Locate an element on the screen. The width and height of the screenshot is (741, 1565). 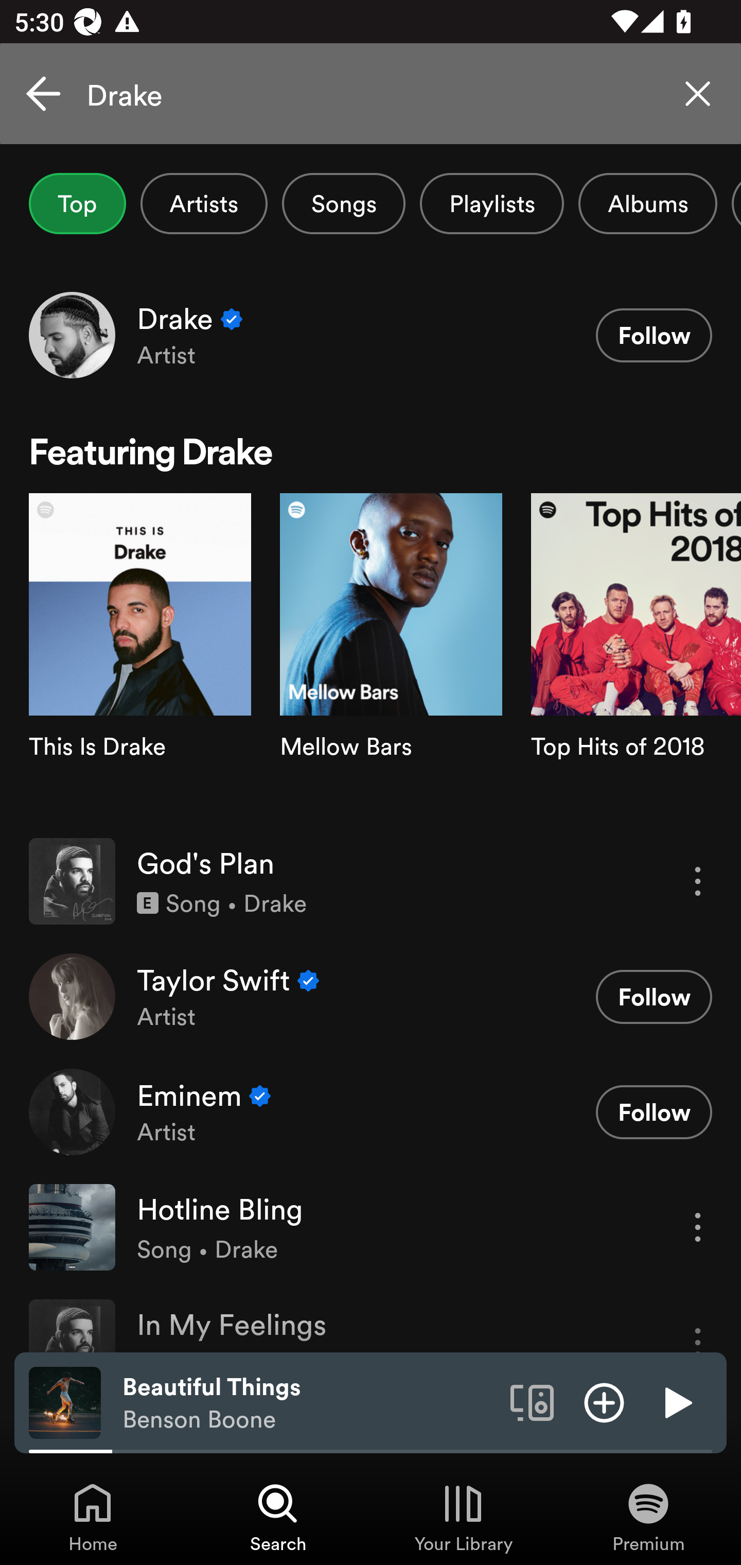
Artists is located at coordinates (204, 203).